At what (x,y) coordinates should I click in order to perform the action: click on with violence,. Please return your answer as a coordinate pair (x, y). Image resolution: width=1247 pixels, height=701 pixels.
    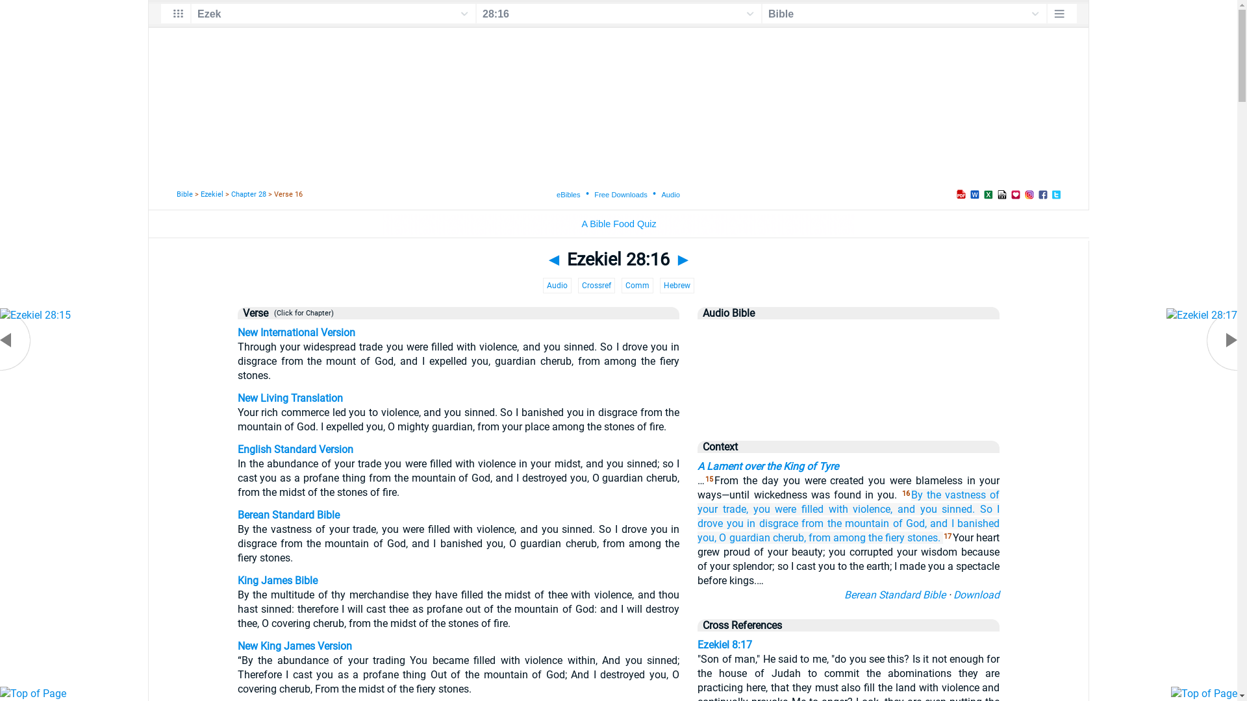
    Looking at the image, I should click on (861, 509).